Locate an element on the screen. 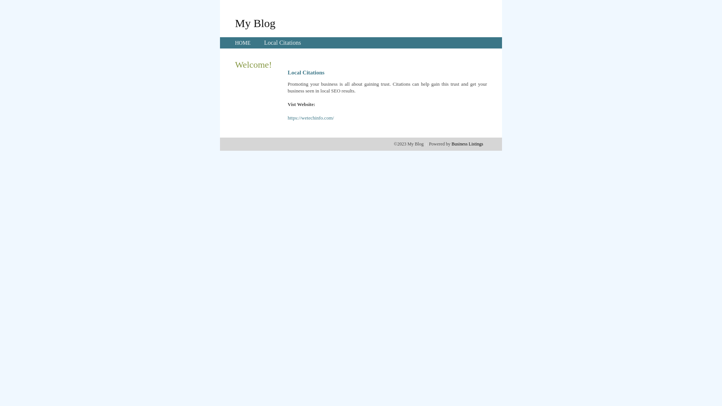 The image size is (722, 406). Local Citations is located at coordinates (282, 43).